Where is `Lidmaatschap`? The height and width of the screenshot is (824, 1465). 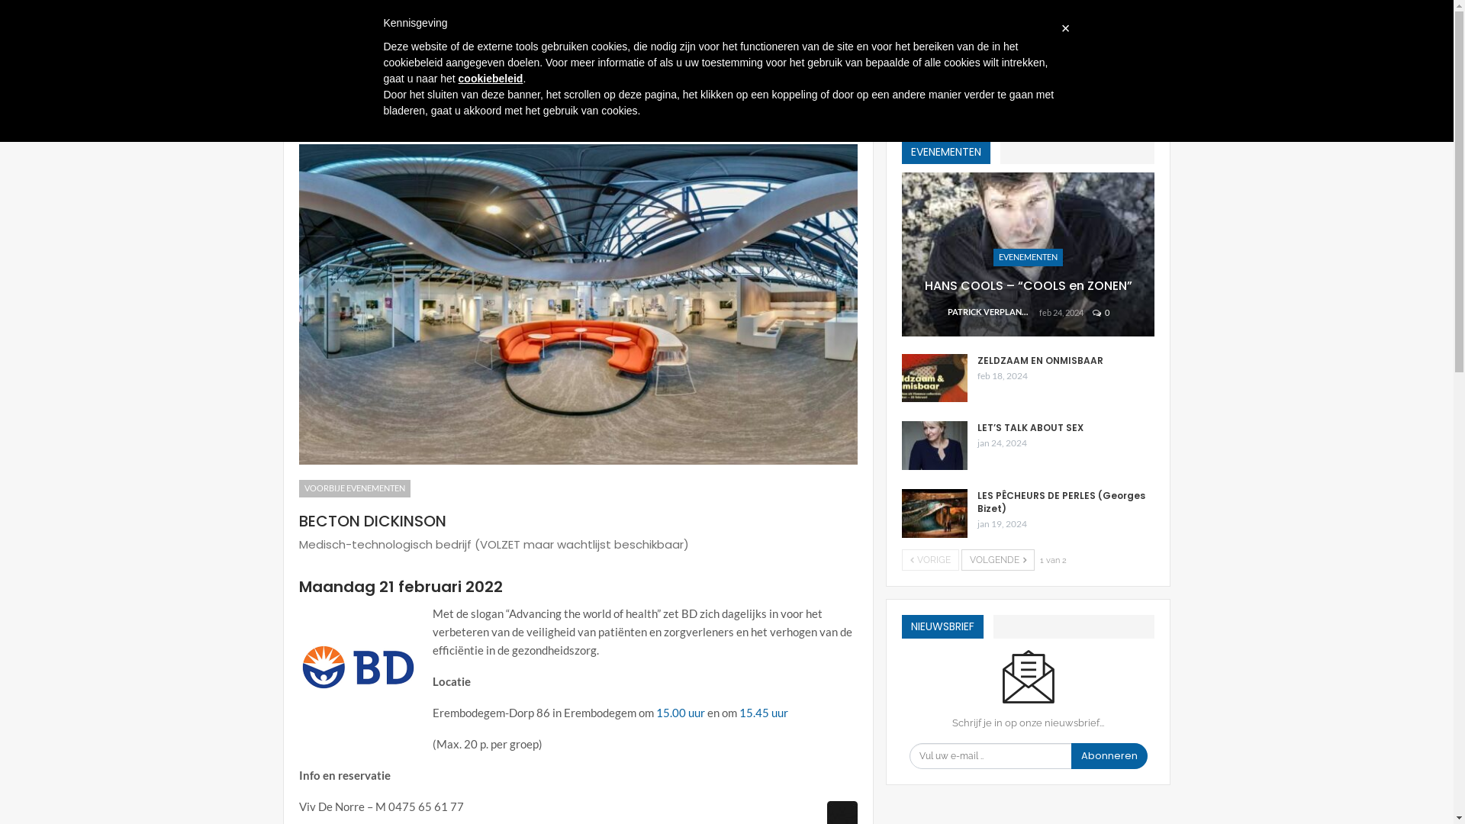
Lidmaatschap is located at coordinates (706, 12).